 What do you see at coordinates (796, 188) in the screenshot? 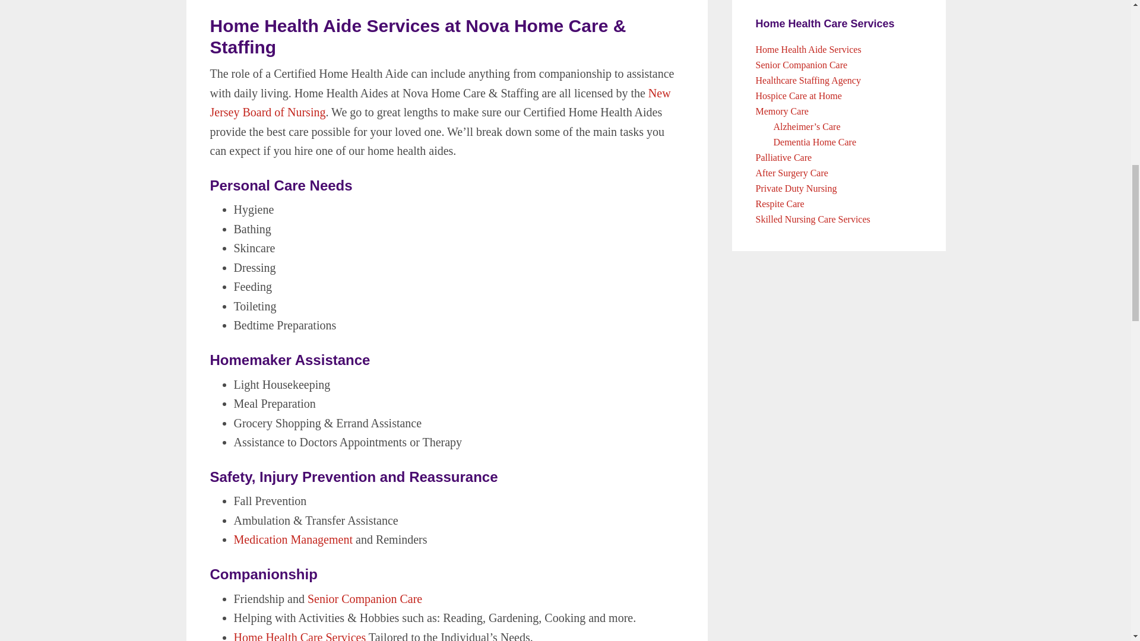
I see `Private Duty Nursing` at bounding box center [796, 188].